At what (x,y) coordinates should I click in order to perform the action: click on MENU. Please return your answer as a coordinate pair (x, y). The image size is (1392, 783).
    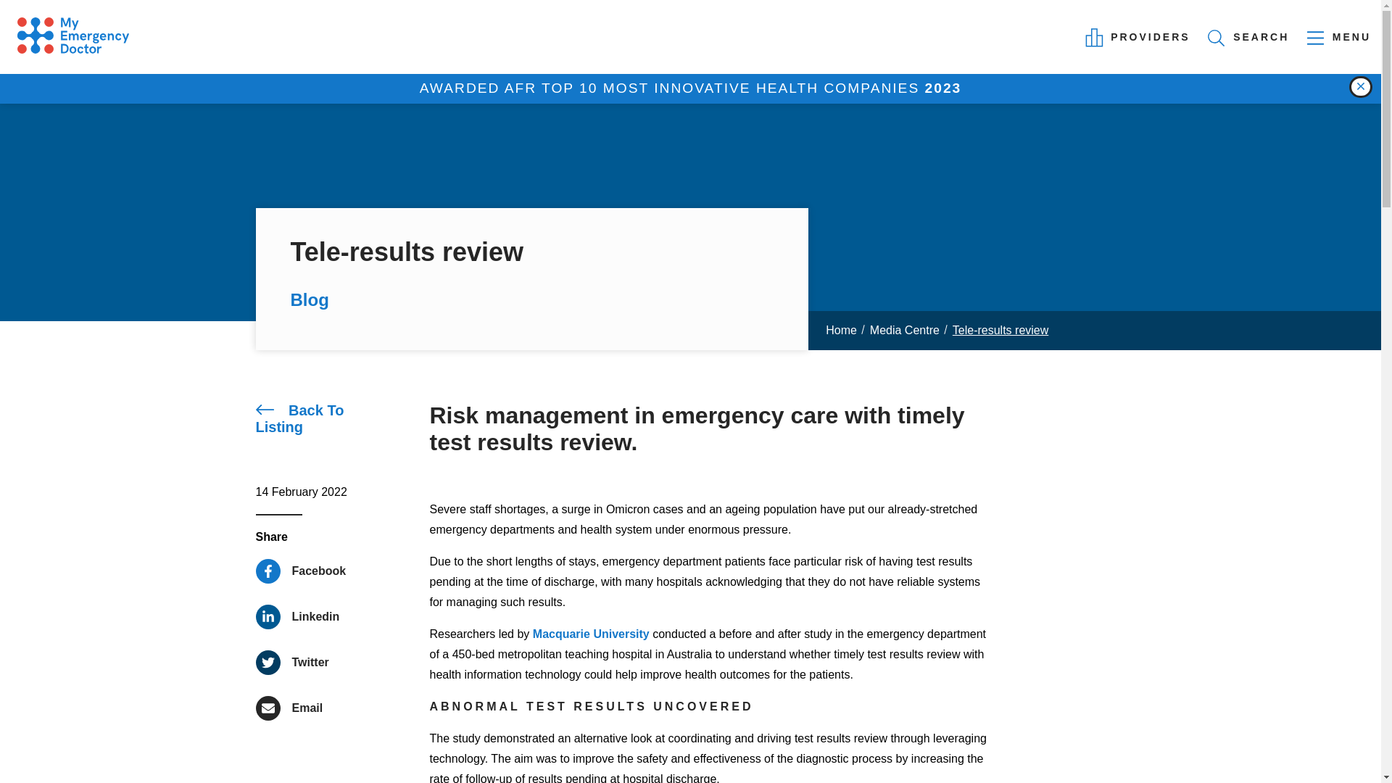
    Looking at the image, I should click on (1340, 37).